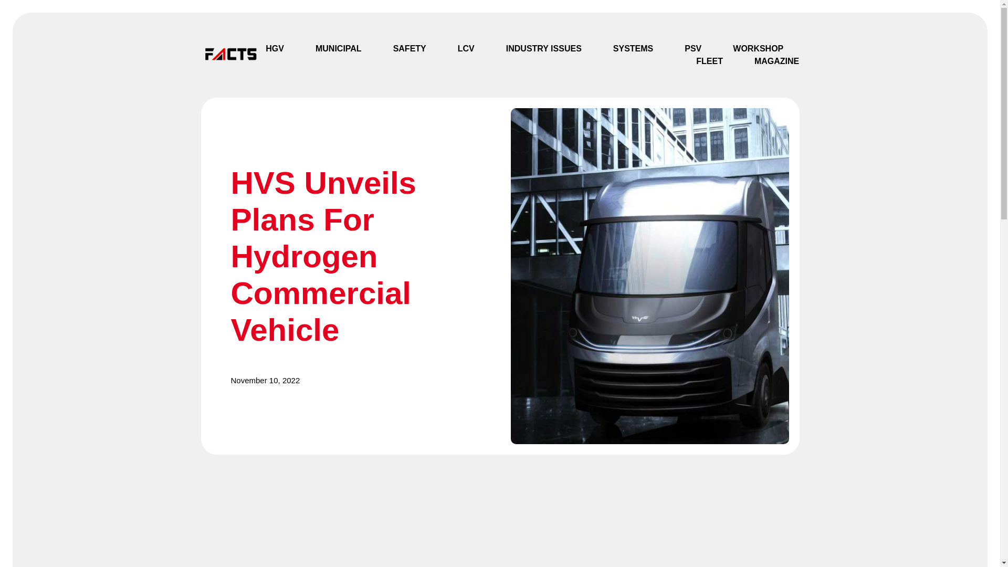  I want to click on WORKSHOP, so click(758, 48).